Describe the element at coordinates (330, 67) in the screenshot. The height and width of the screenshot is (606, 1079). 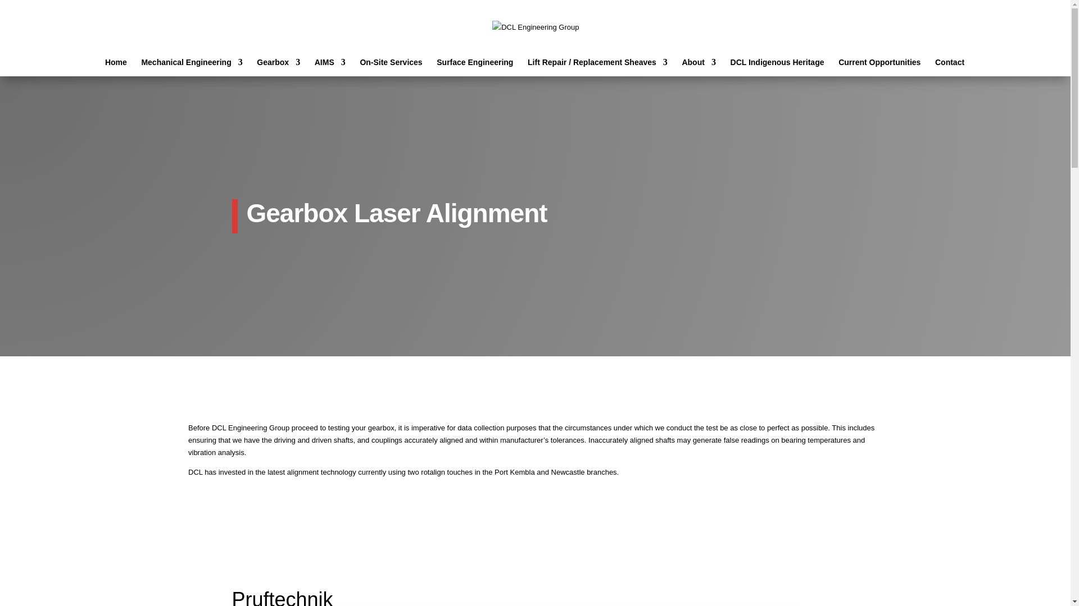
I see `AIMS` at that location.